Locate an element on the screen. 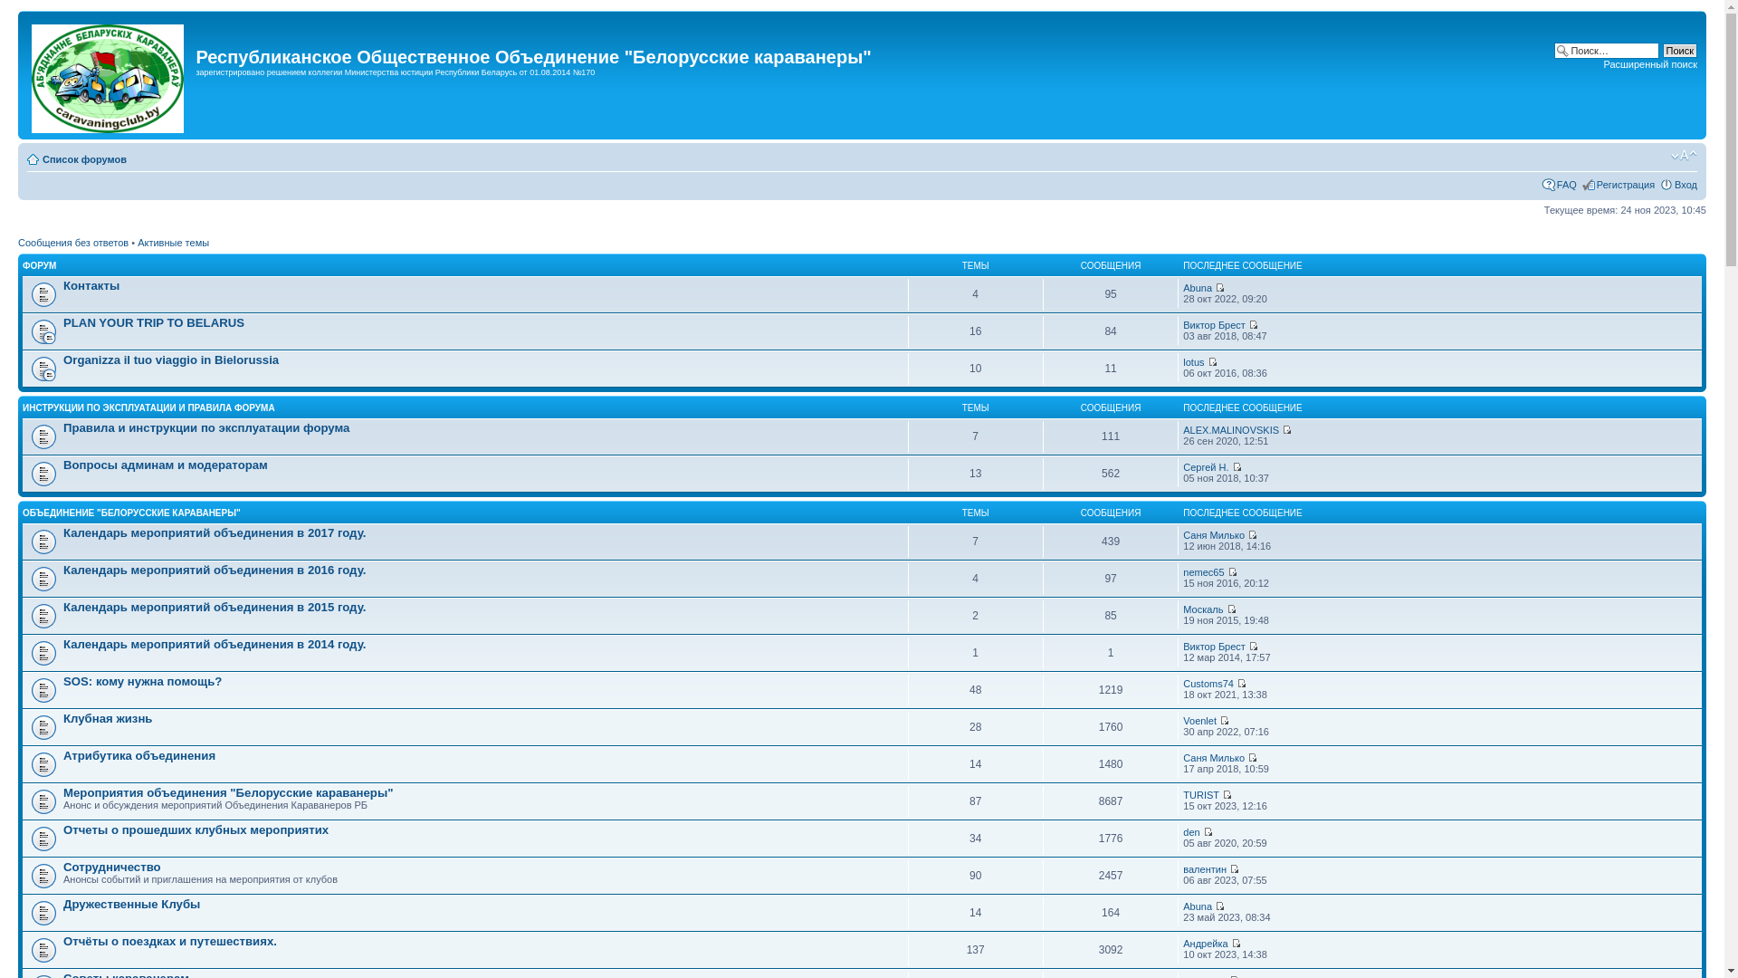 The height and width of the screenshot is (978, 1738). den is located at coordinates (1191, 832).